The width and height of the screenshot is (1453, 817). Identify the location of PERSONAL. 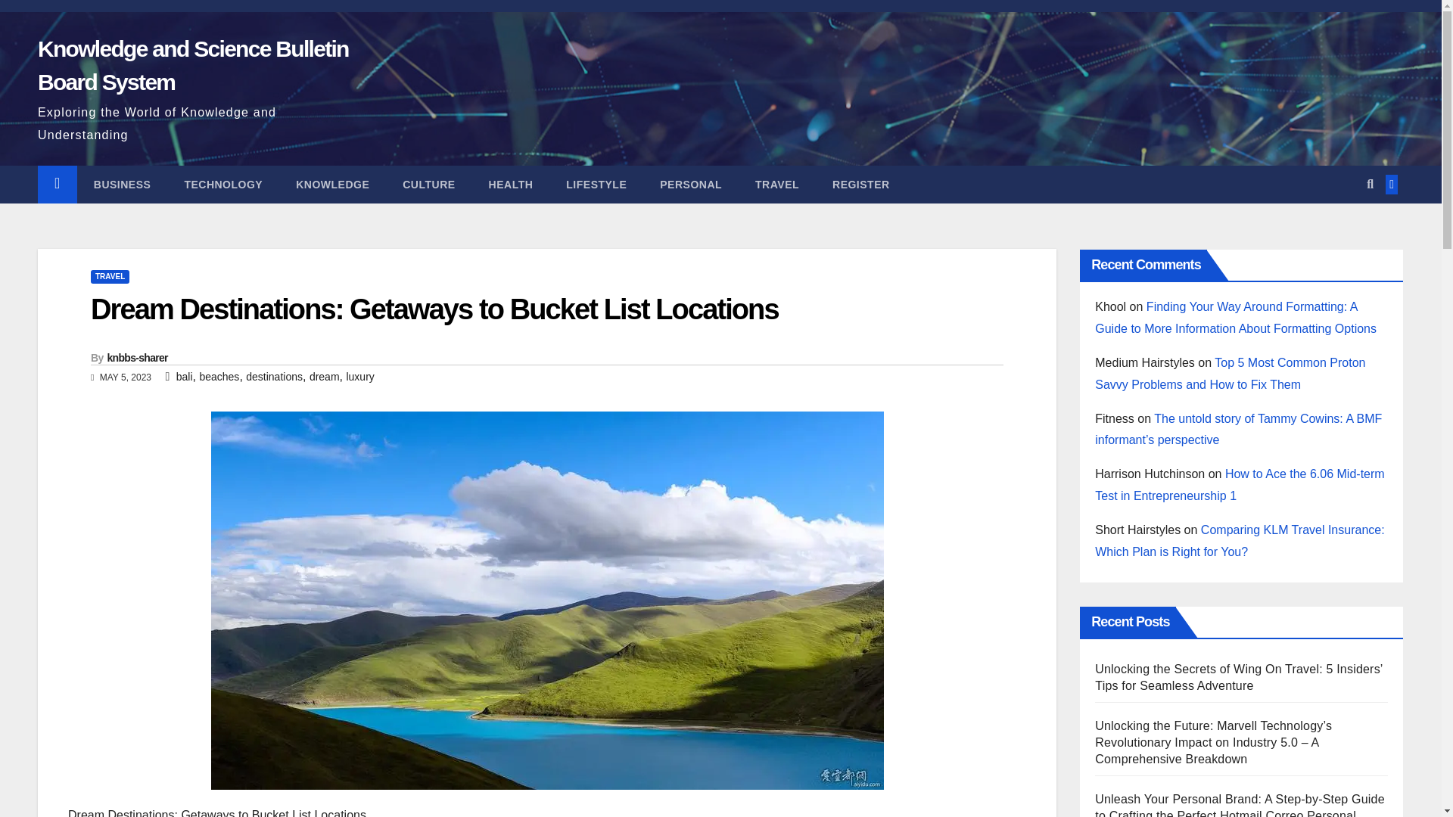
(690, 185).